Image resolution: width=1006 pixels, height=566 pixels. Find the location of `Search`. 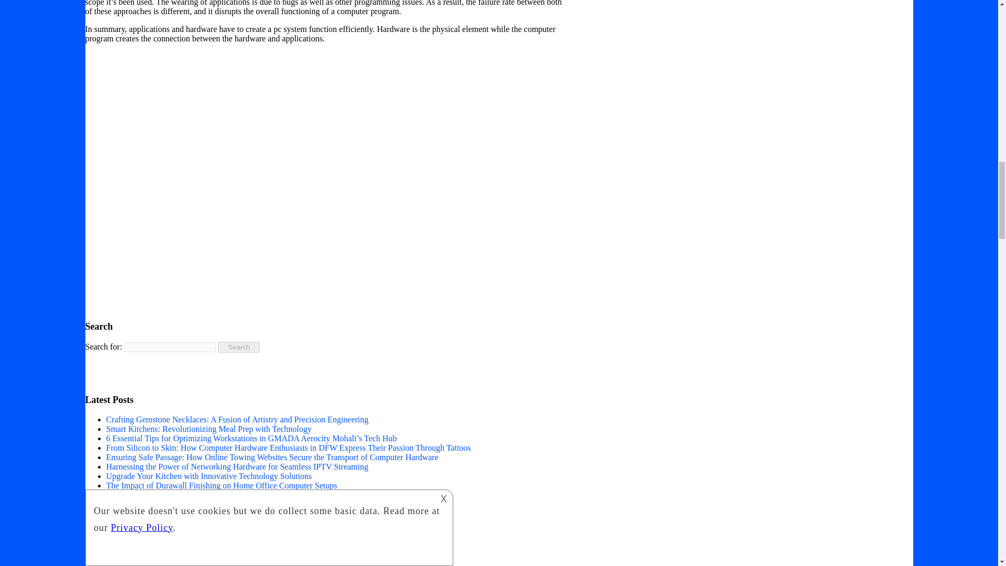

Search is located at coordinates (239, 347).